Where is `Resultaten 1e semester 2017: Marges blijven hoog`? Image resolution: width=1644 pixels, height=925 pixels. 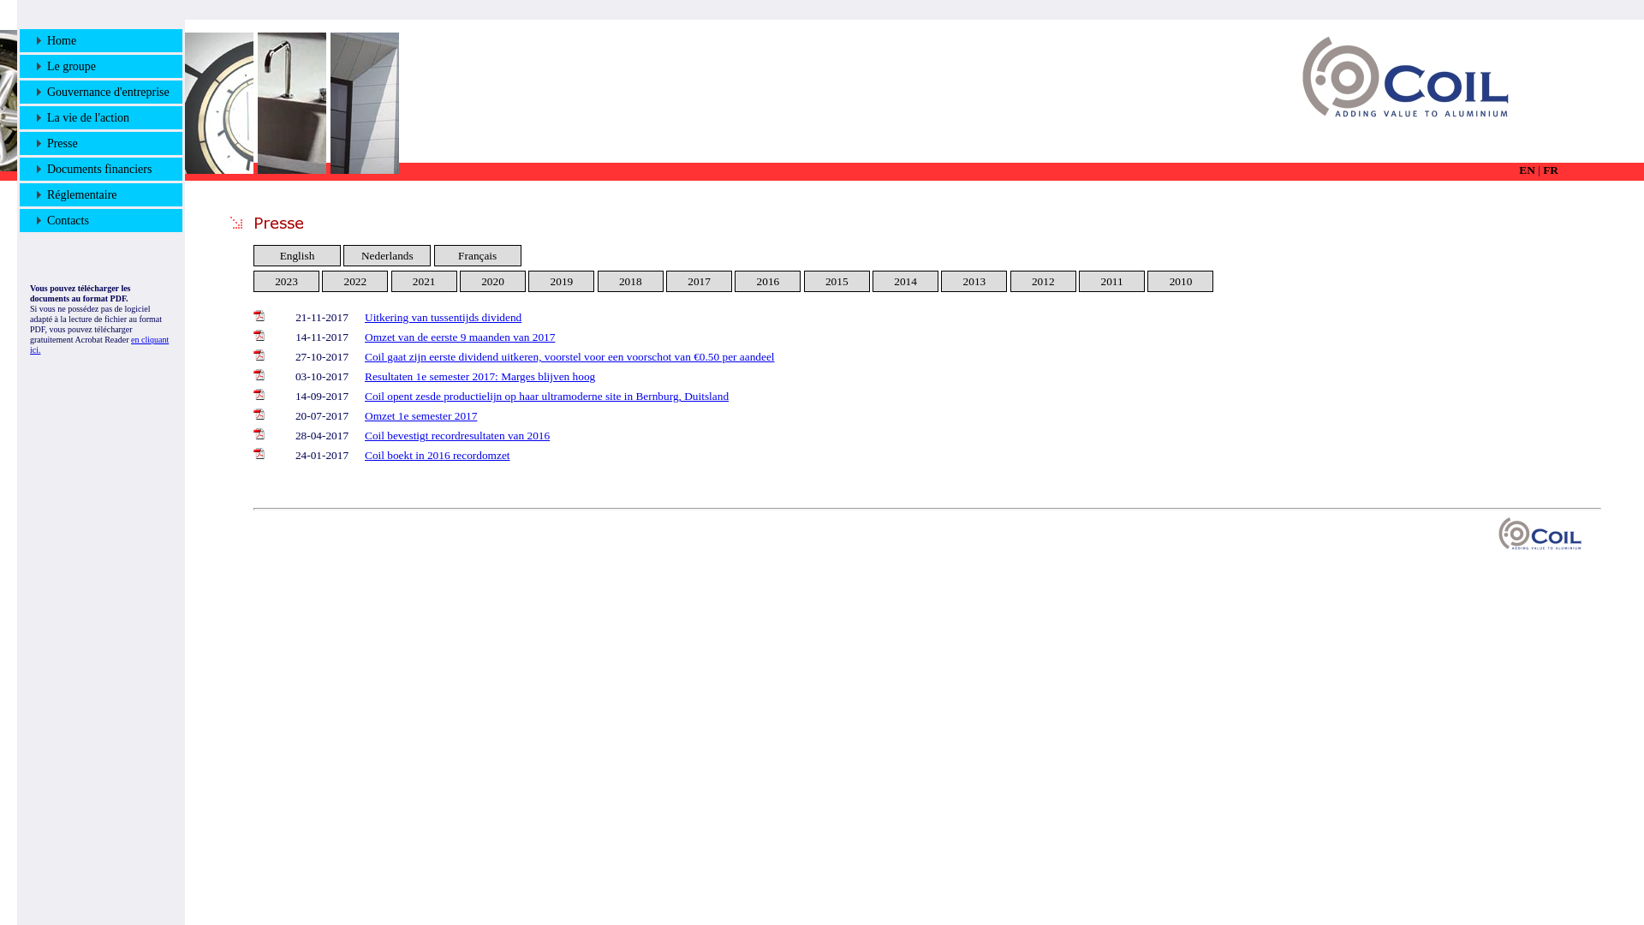
Resultaten 1e semester 2017: Marges blijven hoog is located at coordinates (479, 376).